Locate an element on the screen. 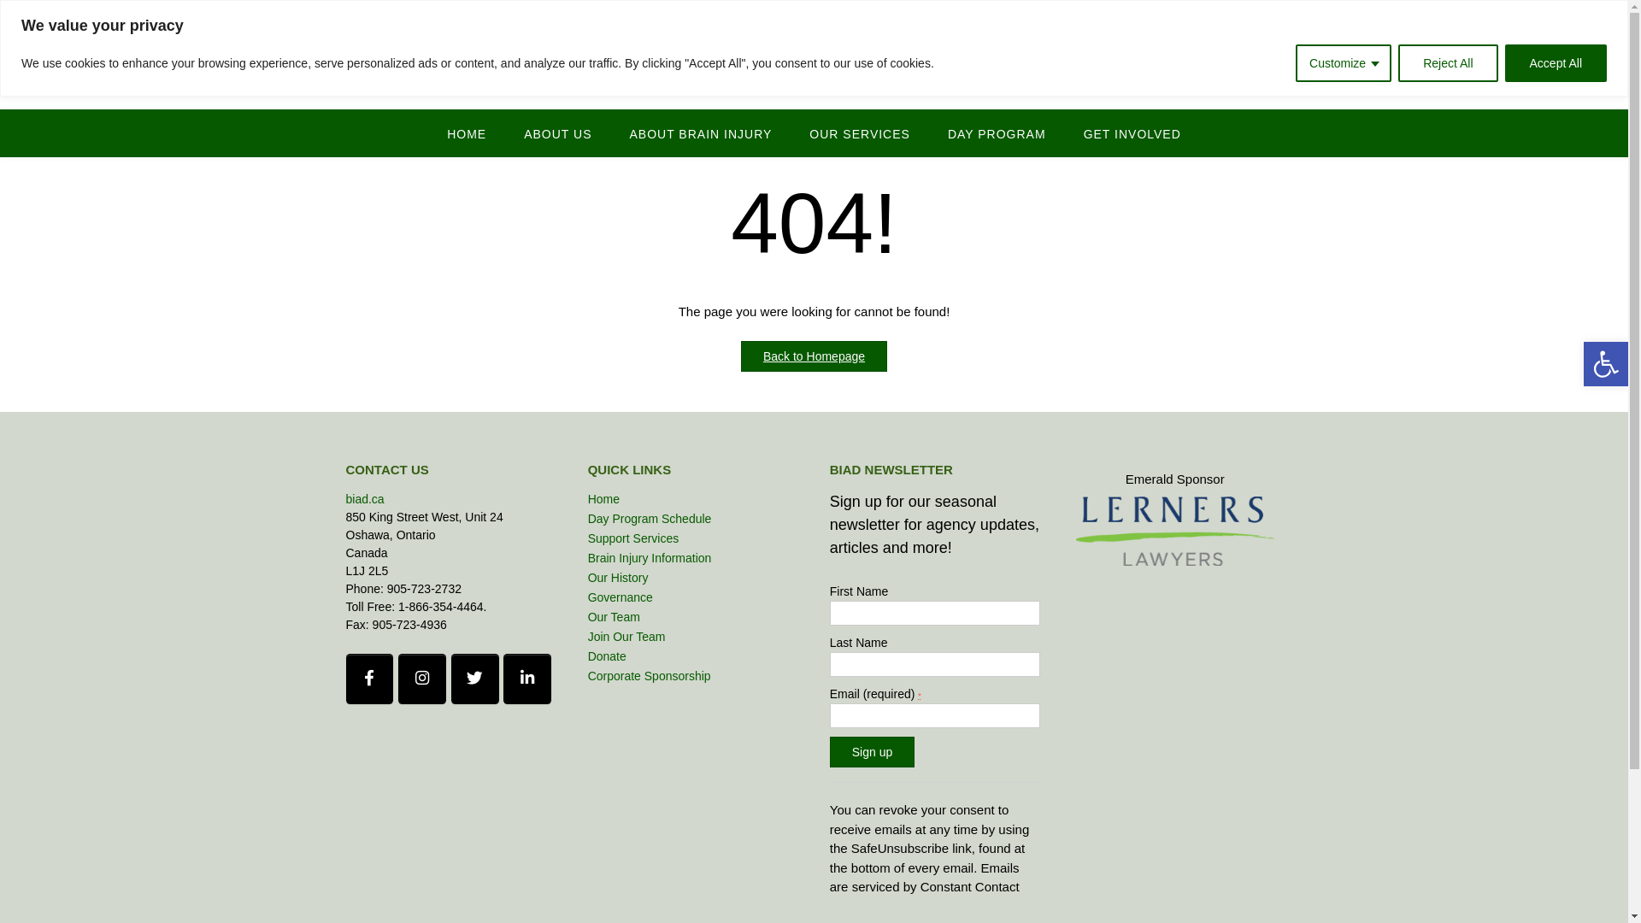 Image resolution: width=1641 pixels, height=923 pixels. Our Team is located at coordinates (614, 617).